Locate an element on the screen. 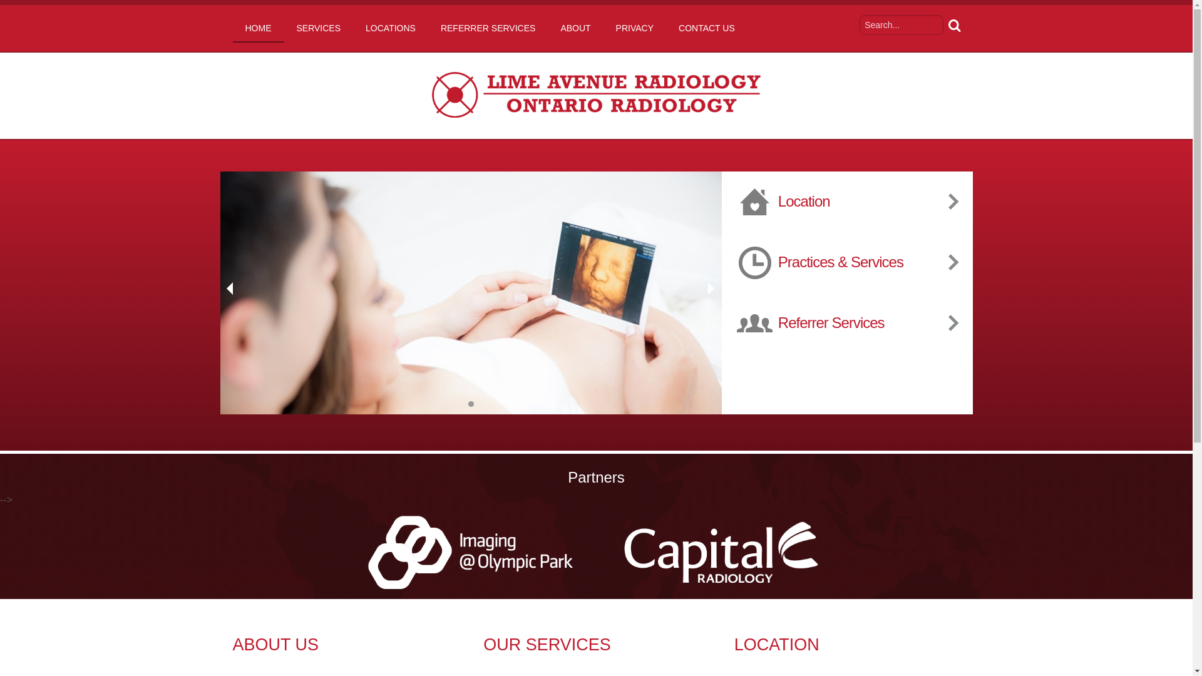  HOME is located at coordinates (259, 29).